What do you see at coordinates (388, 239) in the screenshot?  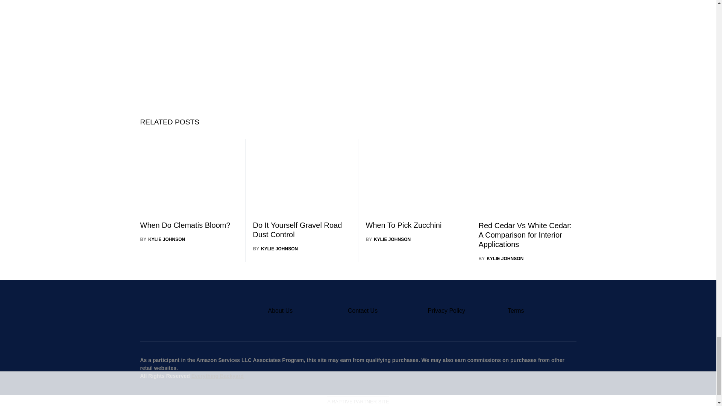 I see `View all posts by Kylie Johnson` at bounding box center [388, 239].